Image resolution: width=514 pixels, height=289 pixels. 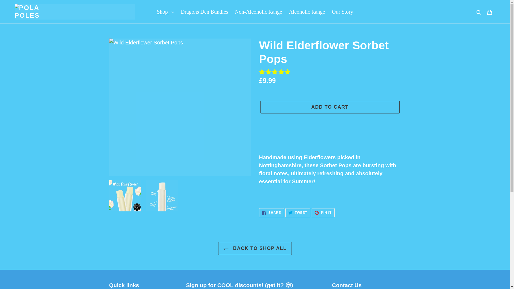 What do you see at coordinates (165, 12) in the screenshot?
I see `Shop` at bounding box center [165, 12].